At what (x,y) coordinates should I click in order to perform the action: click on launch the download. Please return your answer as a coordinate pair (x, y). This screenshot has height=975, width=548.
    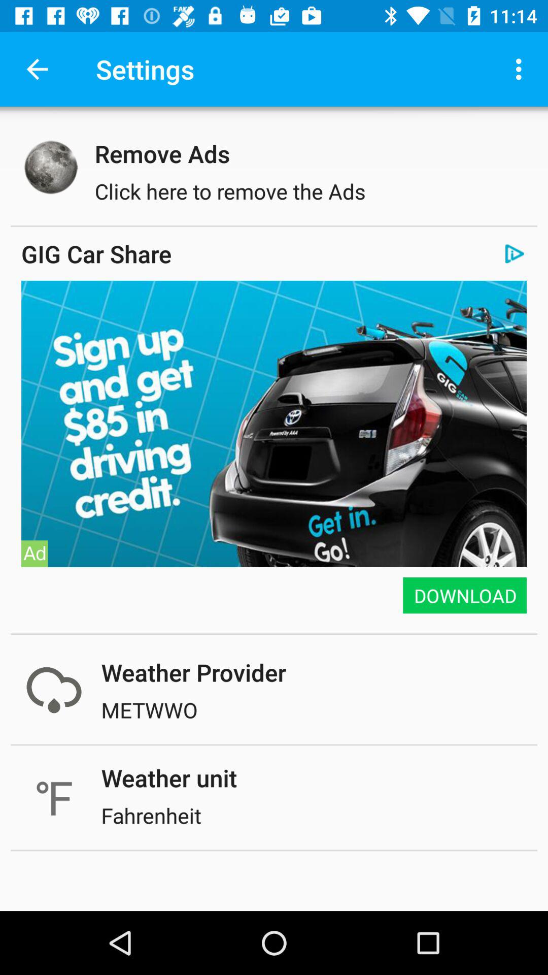
    Looking at the image, I should click on (464, 595).